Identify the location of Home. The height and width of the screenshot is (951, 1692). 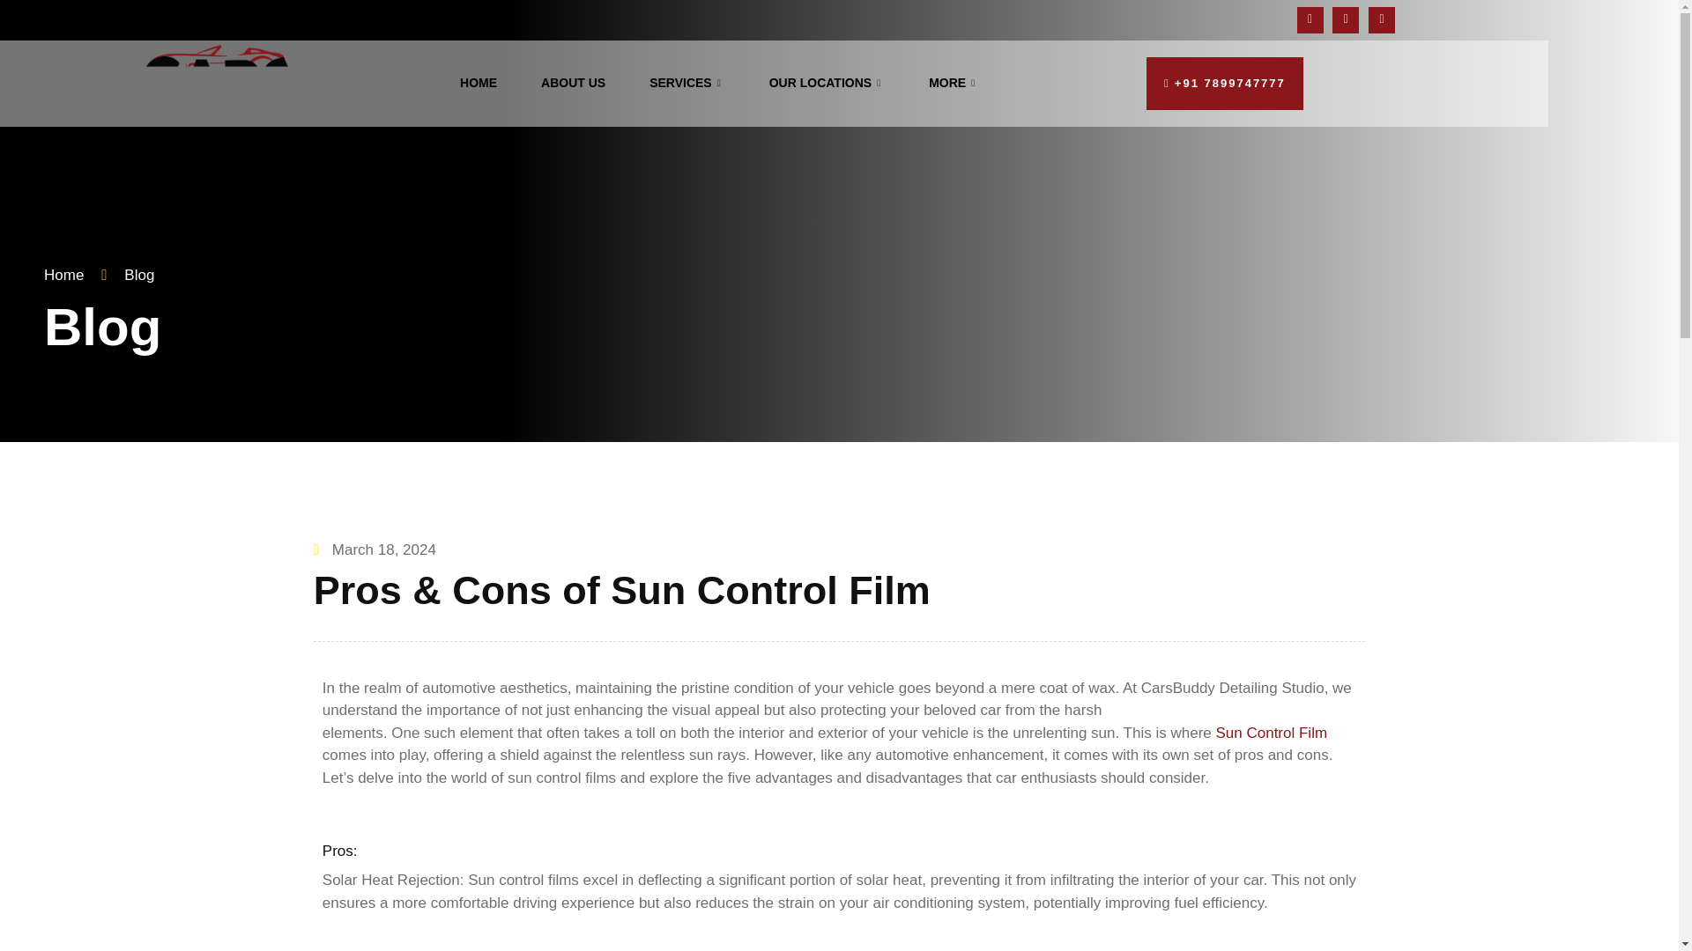
(63, 275).